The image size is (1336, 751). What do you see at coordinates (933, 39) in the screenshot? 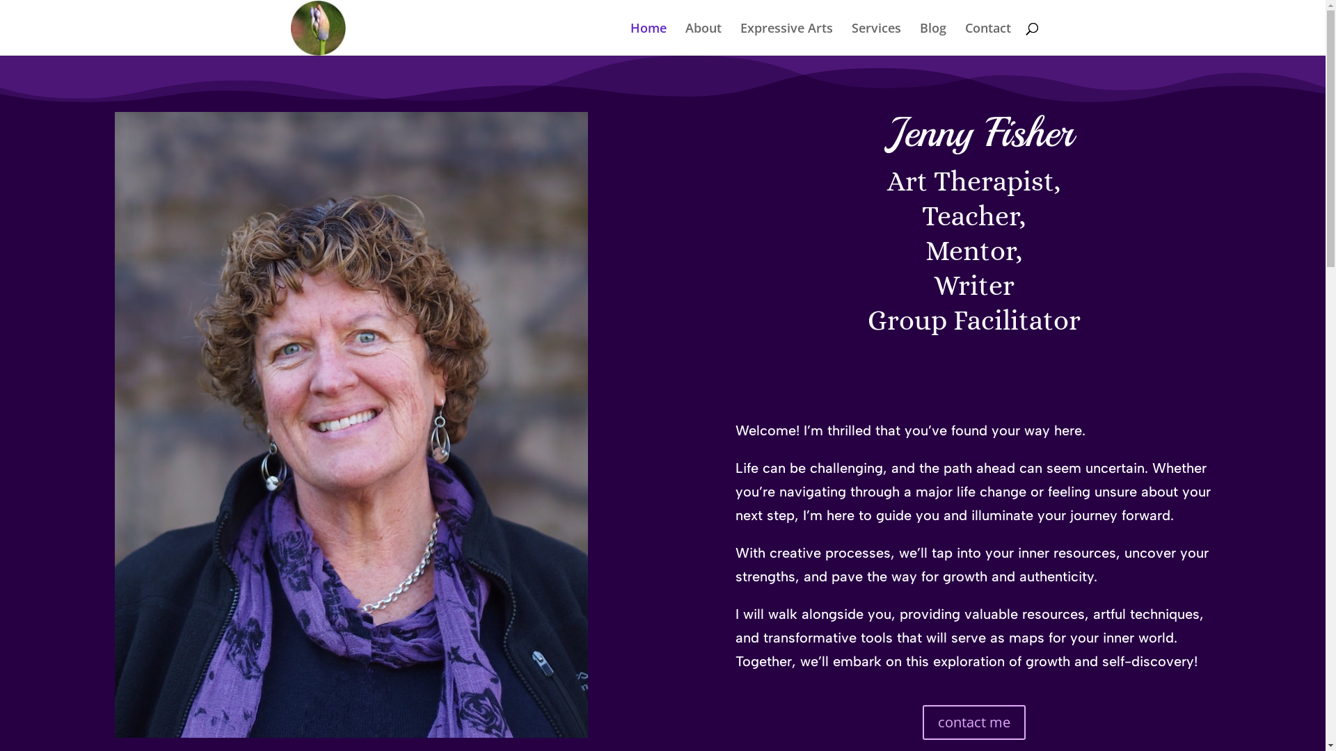
I see `Blog` at bounding box center [933, 39].